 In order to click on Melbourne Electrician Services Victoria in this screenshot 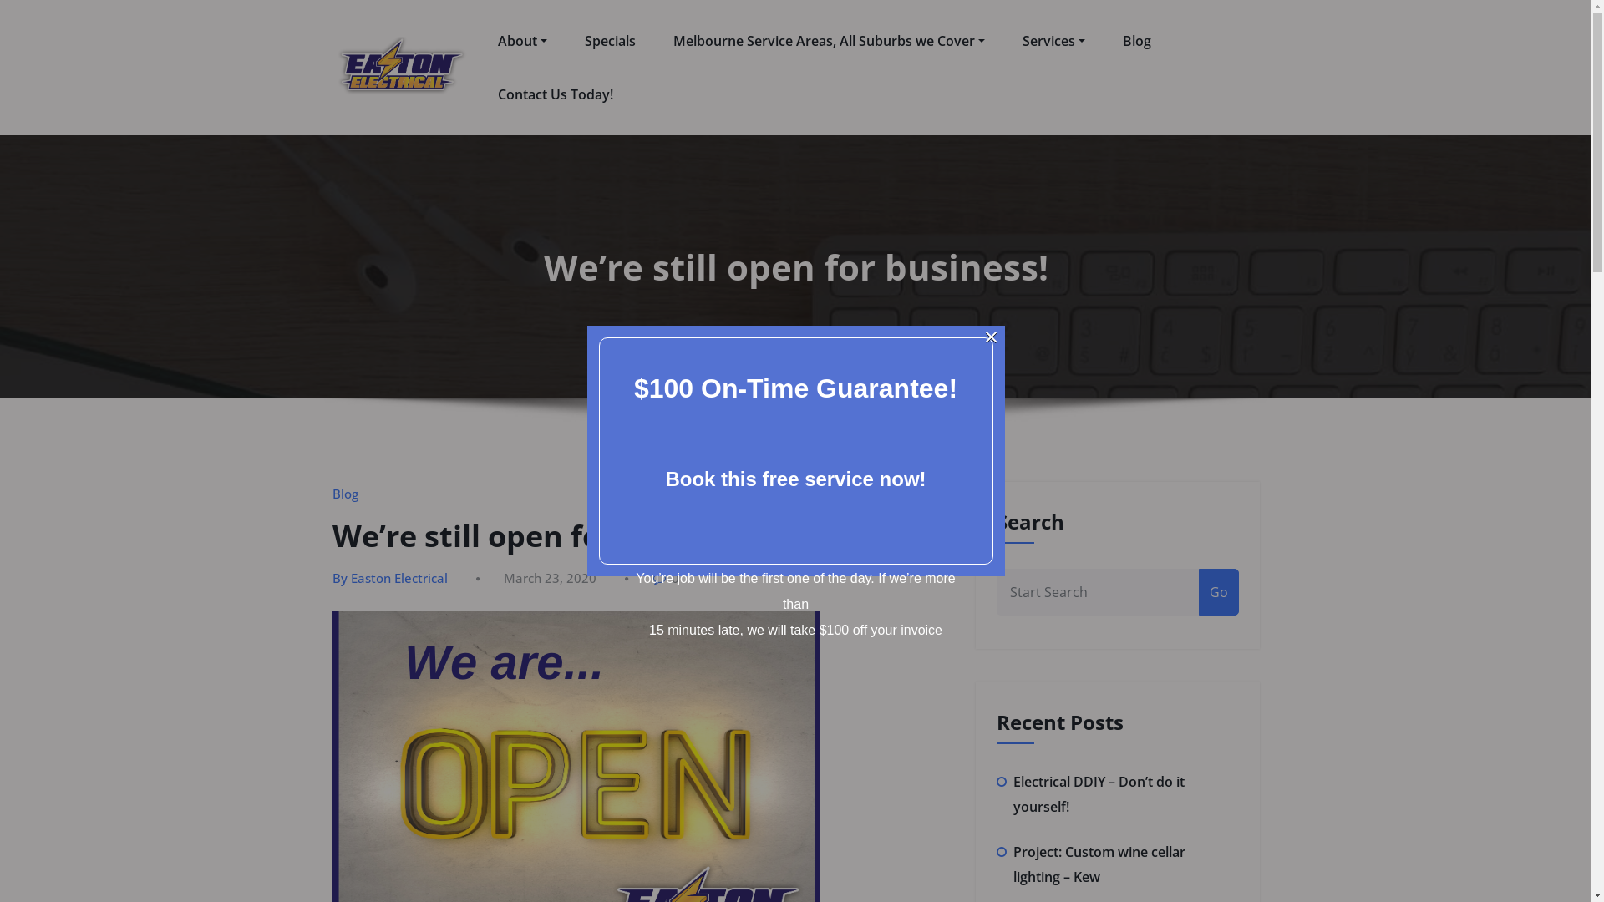, I will do `click(717, 84)`.